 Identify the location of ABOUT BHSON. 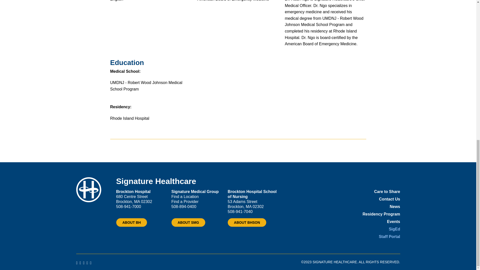
(247, 222).